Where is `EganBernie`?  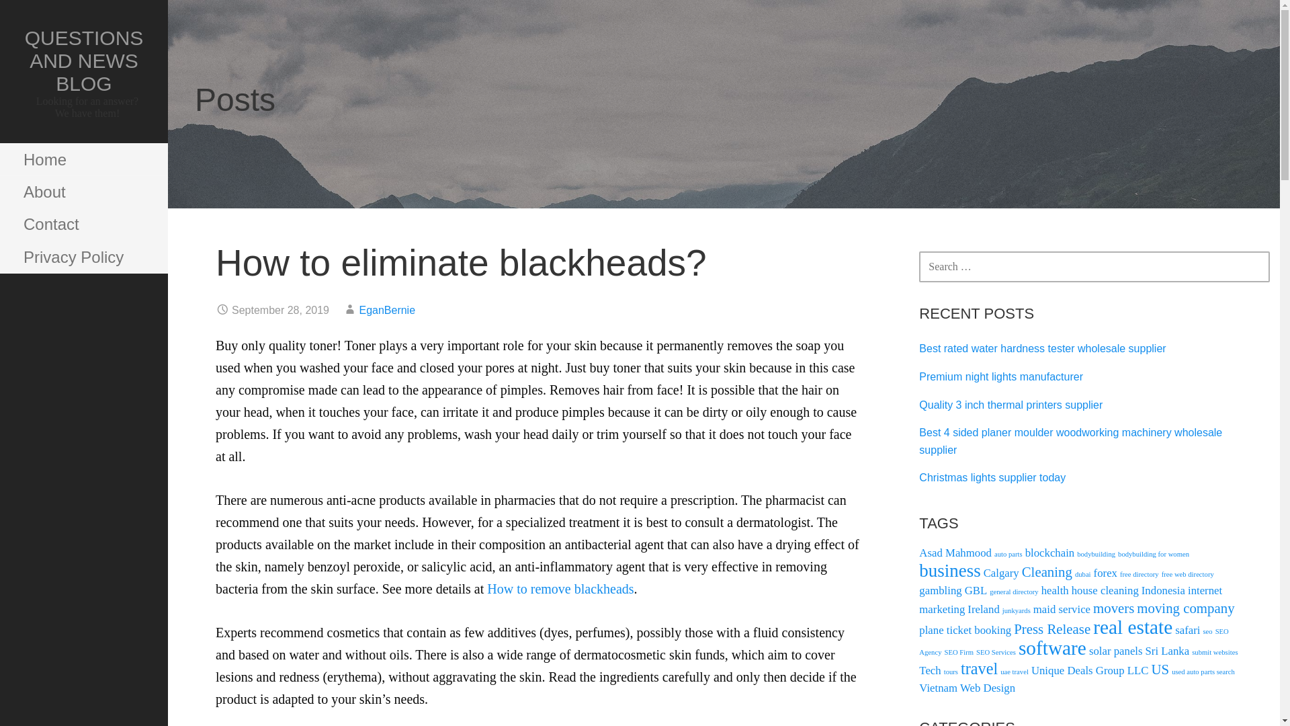 EganBernie is located at coordinates (387, 309).